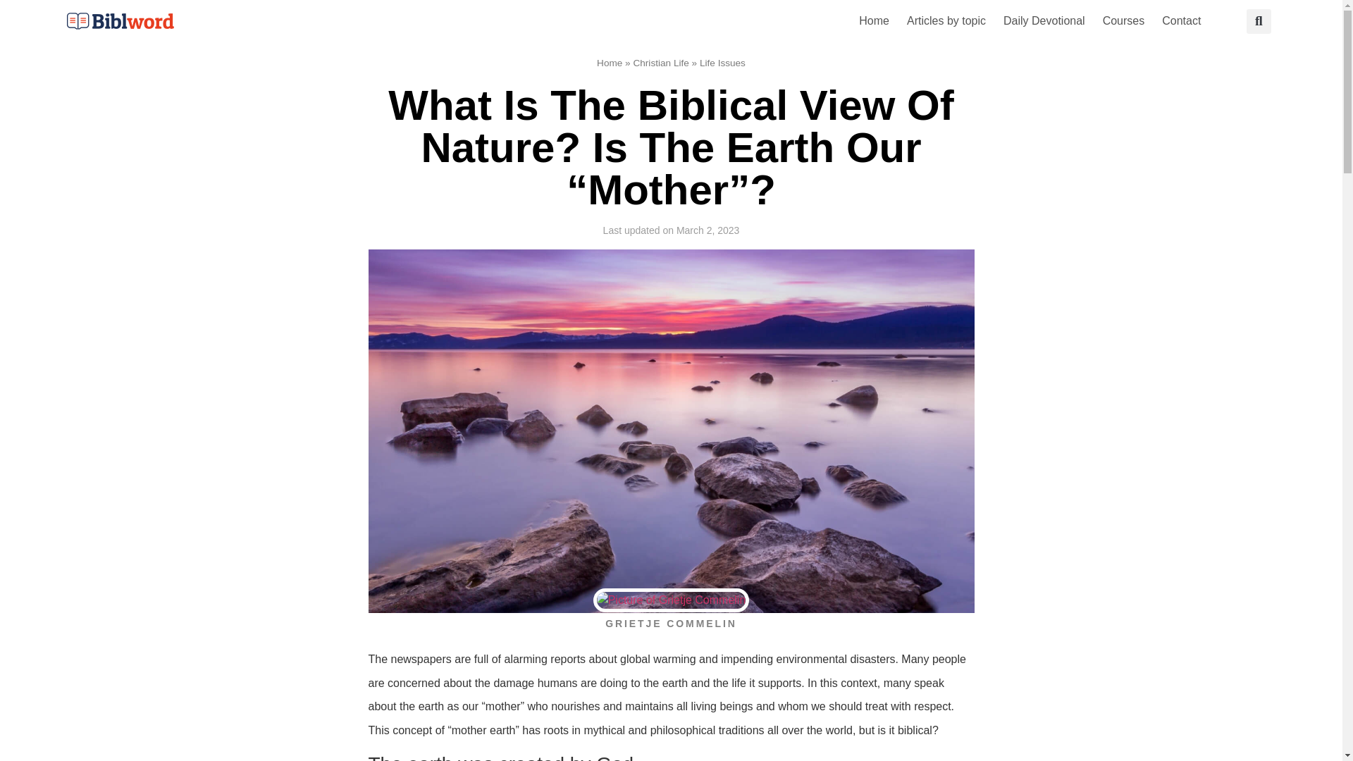 The width and height of the screenshot is (1353, 761). What do you see at coordinates (671, 624) in the screenshot?
I see `GRIETJE COMMELIN` at bounding box center [671, 624].